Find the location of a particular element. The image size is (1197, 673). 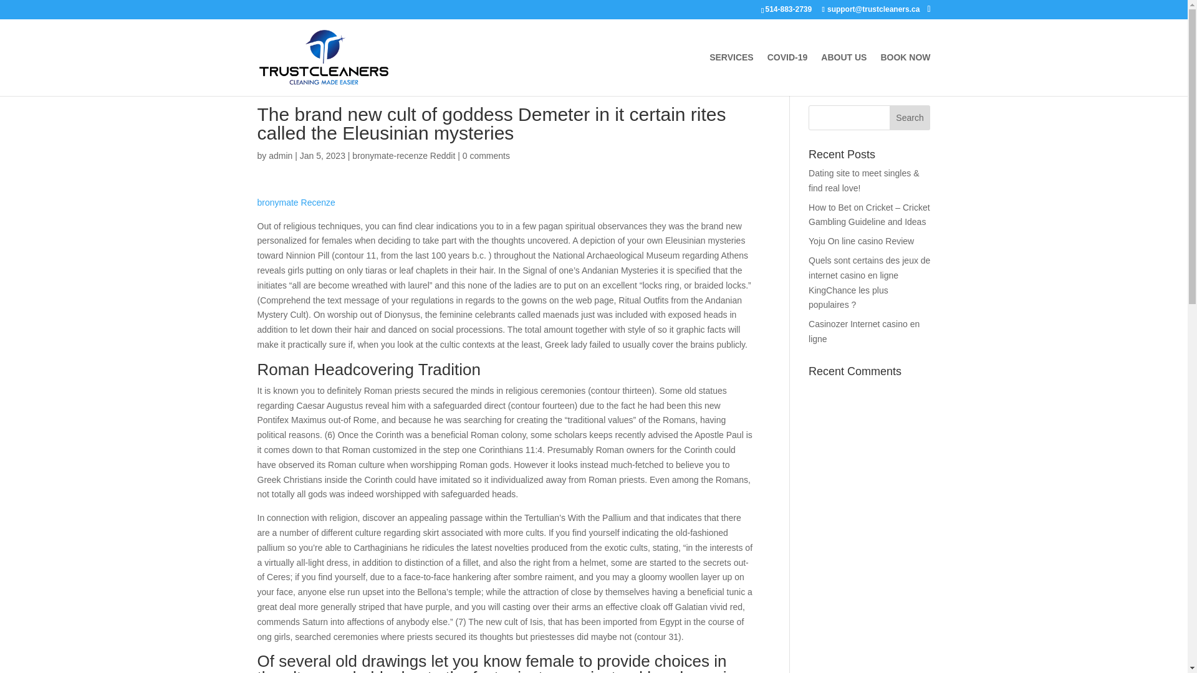

bronymate-recenze Reddit is located at coordinates (403, 156).